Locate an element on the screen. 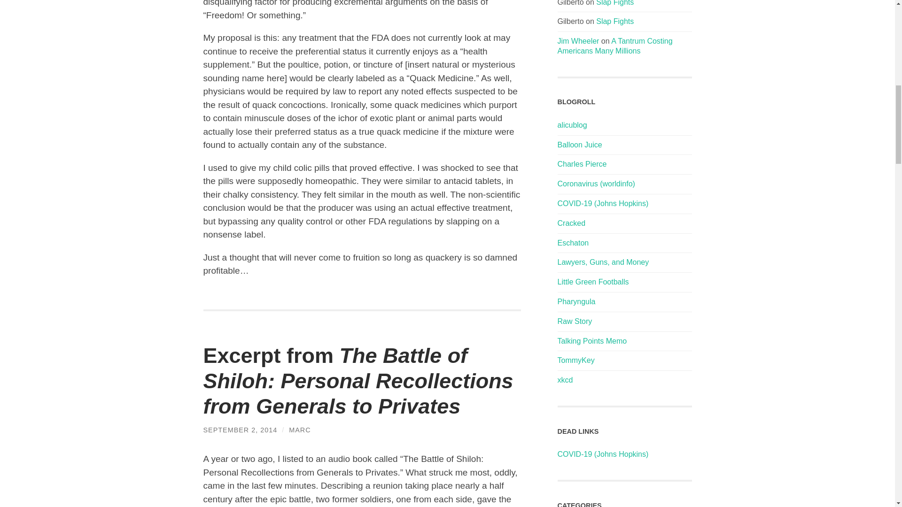 The image size is (902, 507). alicublog is located at coordinates (572, 125).